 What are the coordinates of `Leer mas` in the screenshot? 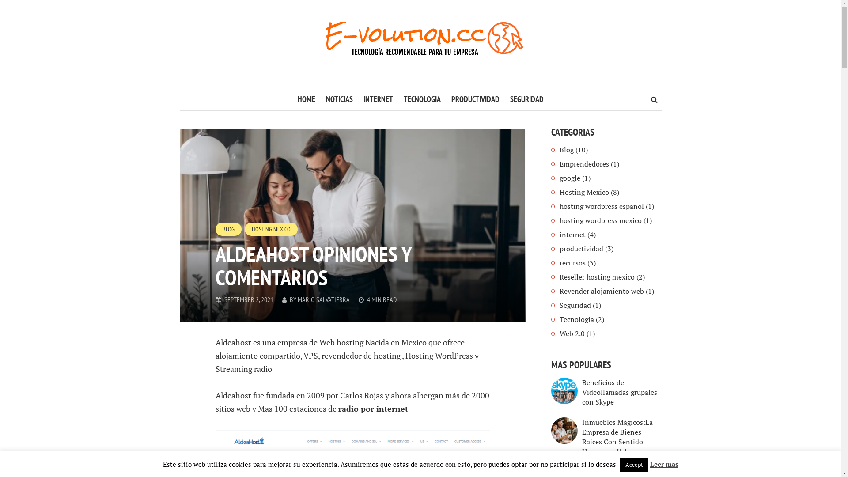 It's located at (664, 464).